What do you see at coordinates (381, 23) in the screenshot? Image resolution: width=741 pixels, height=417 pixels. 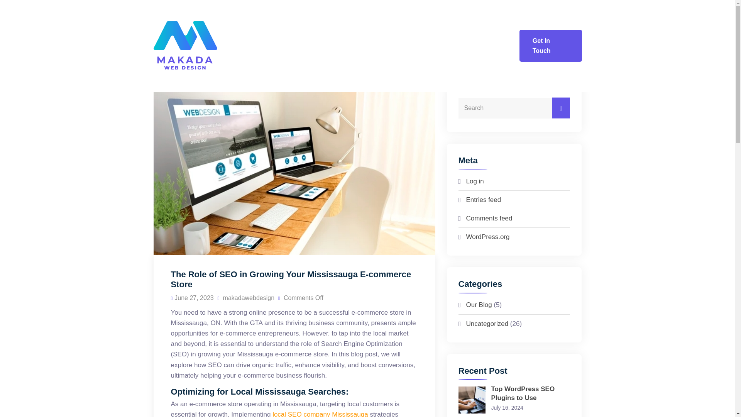 I see `Services` at bounding box center [381, 23].